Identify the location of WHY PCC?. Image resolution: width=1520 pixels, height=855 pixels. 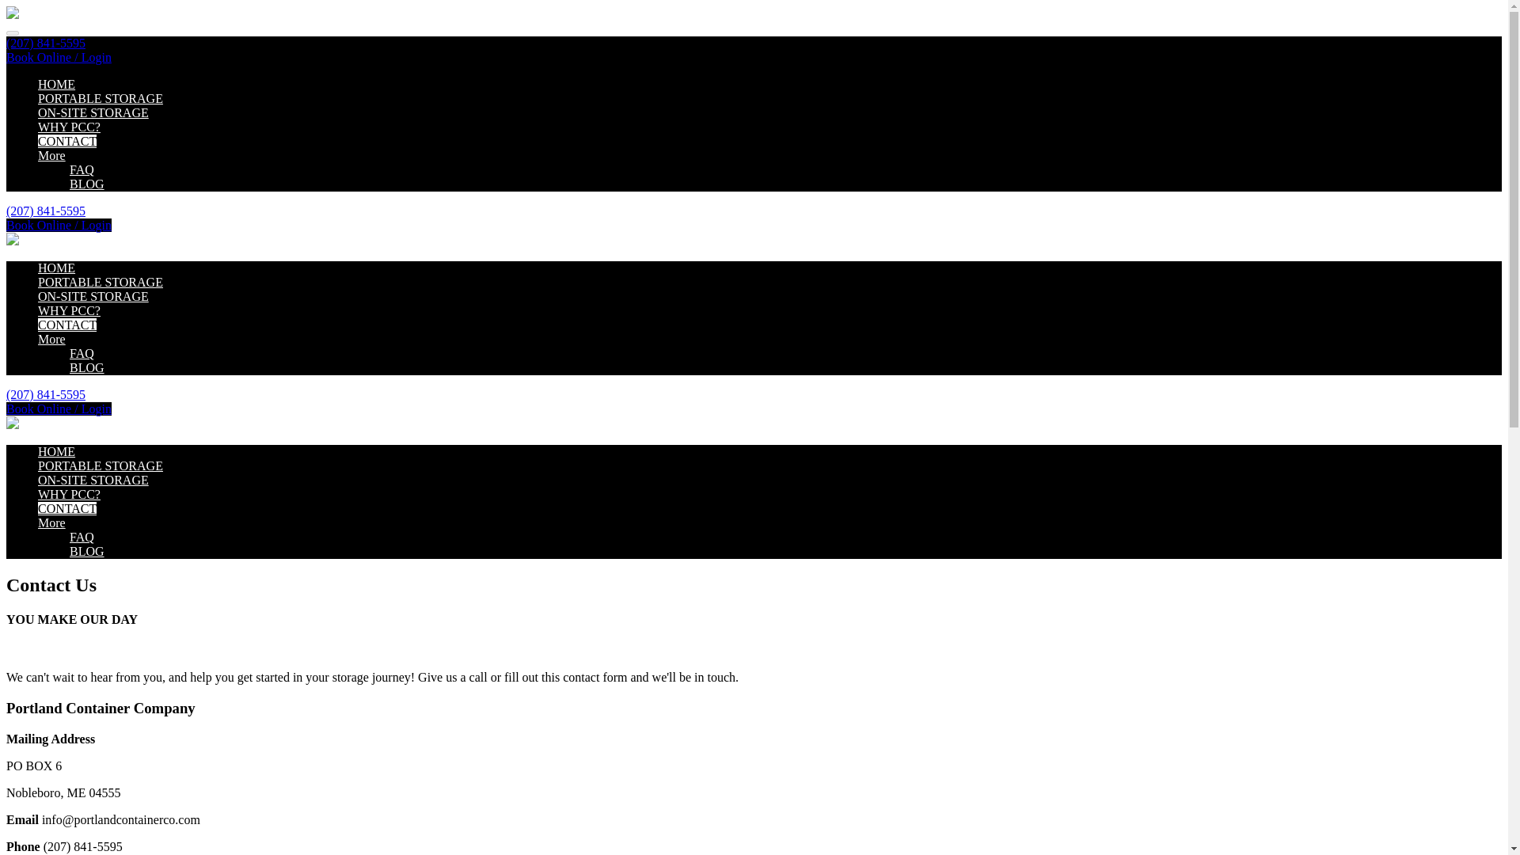
(69, 127).